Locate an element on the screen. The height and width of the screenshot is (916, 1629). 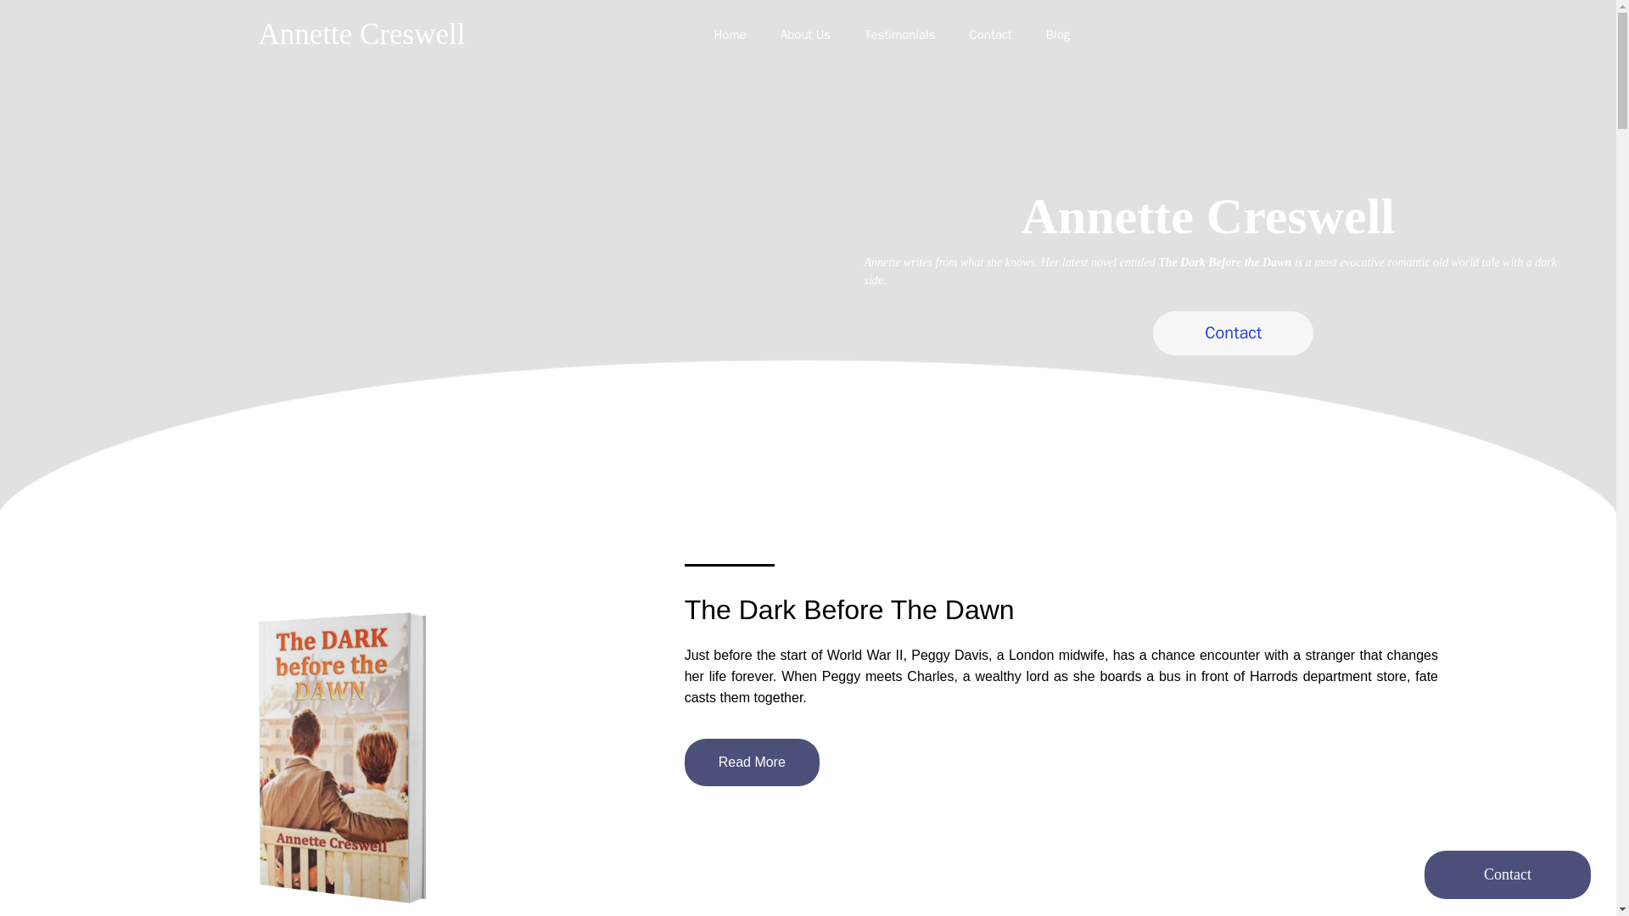
Annette Creswell is located at coordinates (361, 35).